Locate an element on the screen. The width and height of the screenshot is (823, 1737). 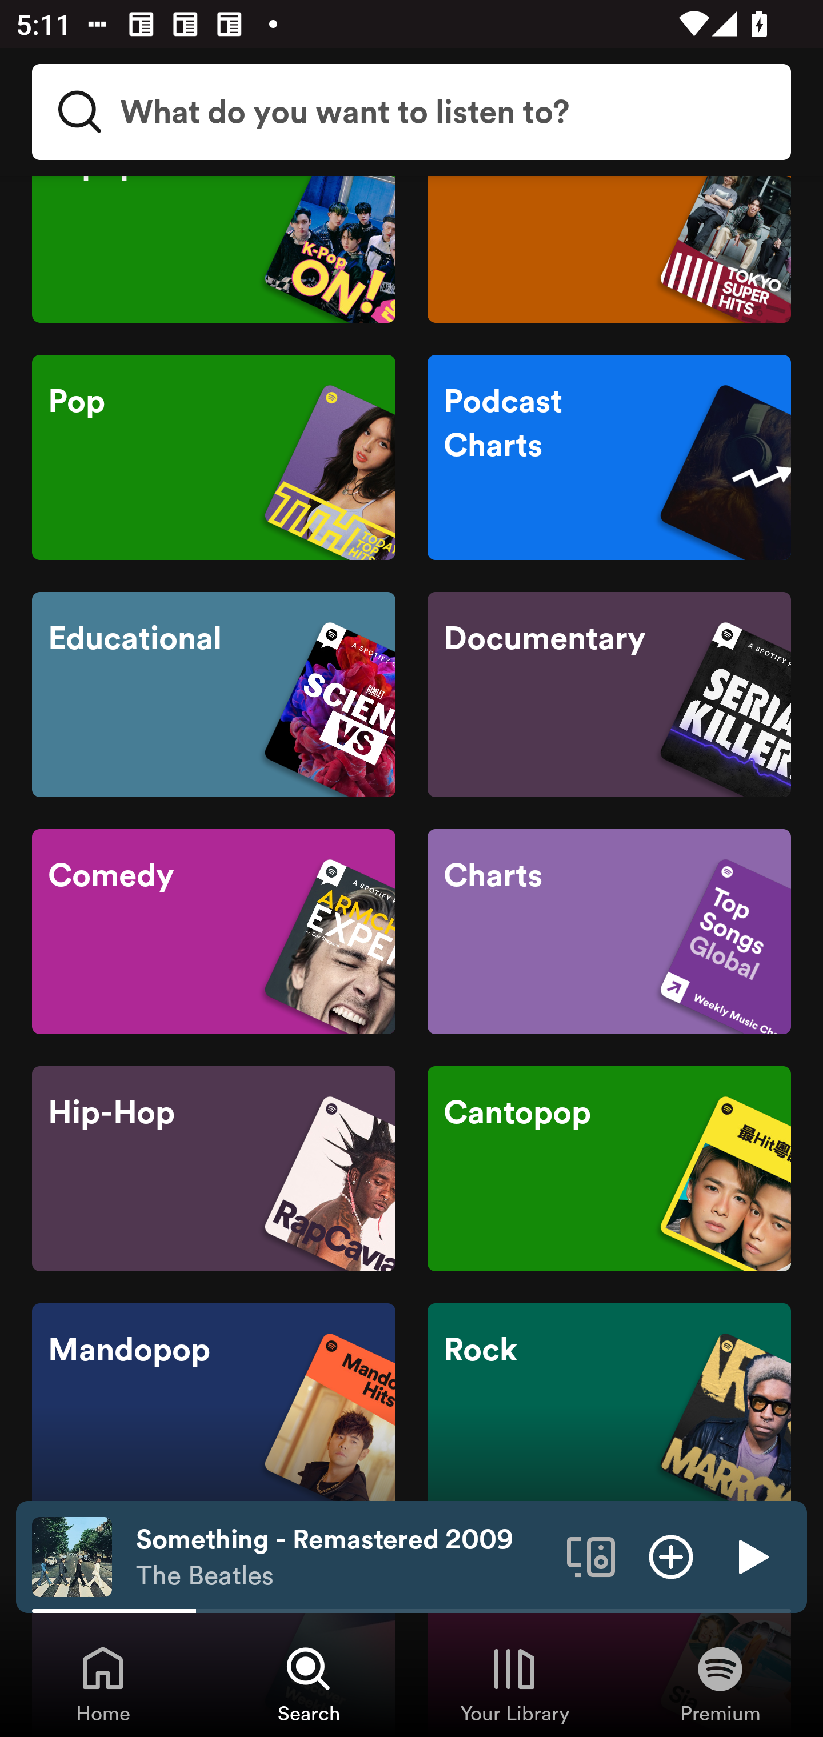
Play is located at coordinates (751, 1556).